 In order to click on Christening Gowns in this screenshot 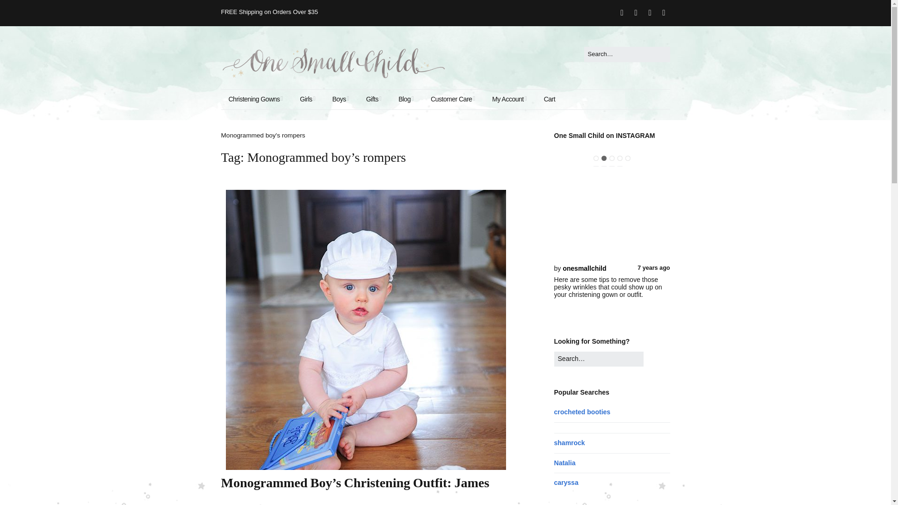, I will do `click(255, 100)`.